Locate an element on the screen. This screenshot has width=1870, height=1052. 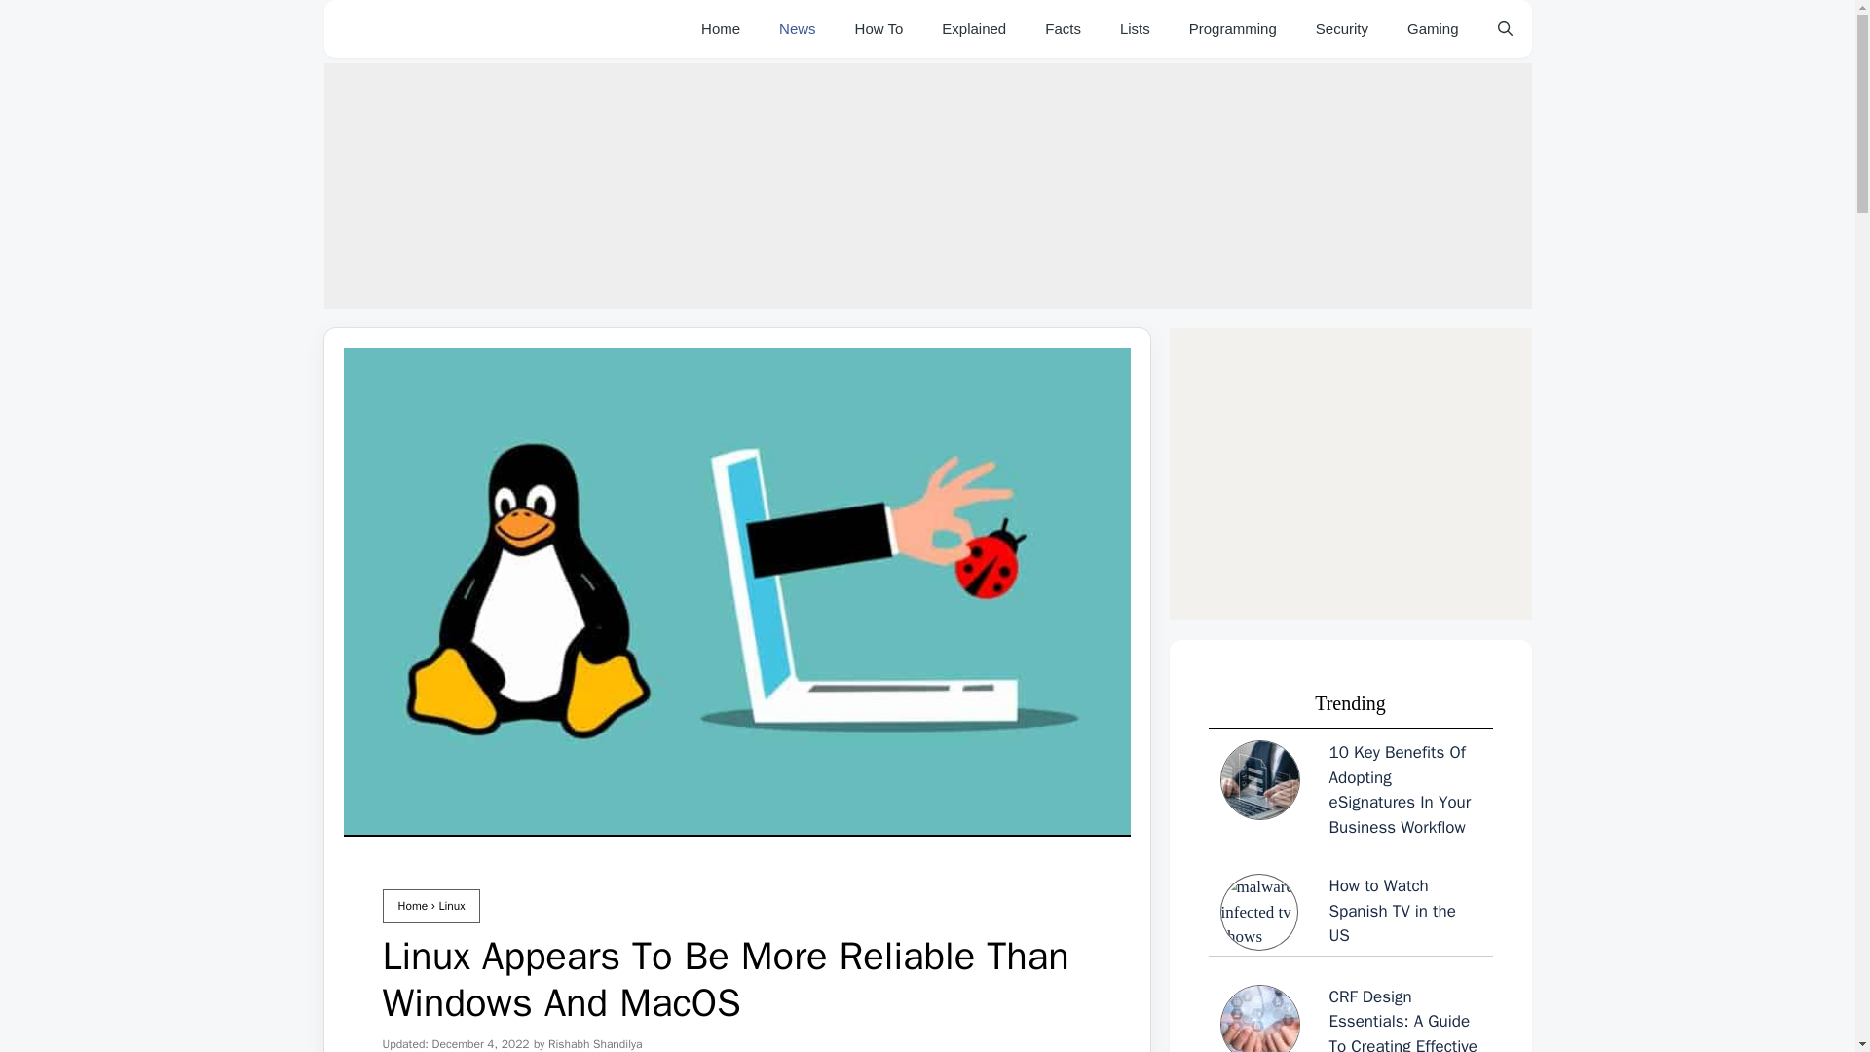
Home is located at coordinates (721, 29).